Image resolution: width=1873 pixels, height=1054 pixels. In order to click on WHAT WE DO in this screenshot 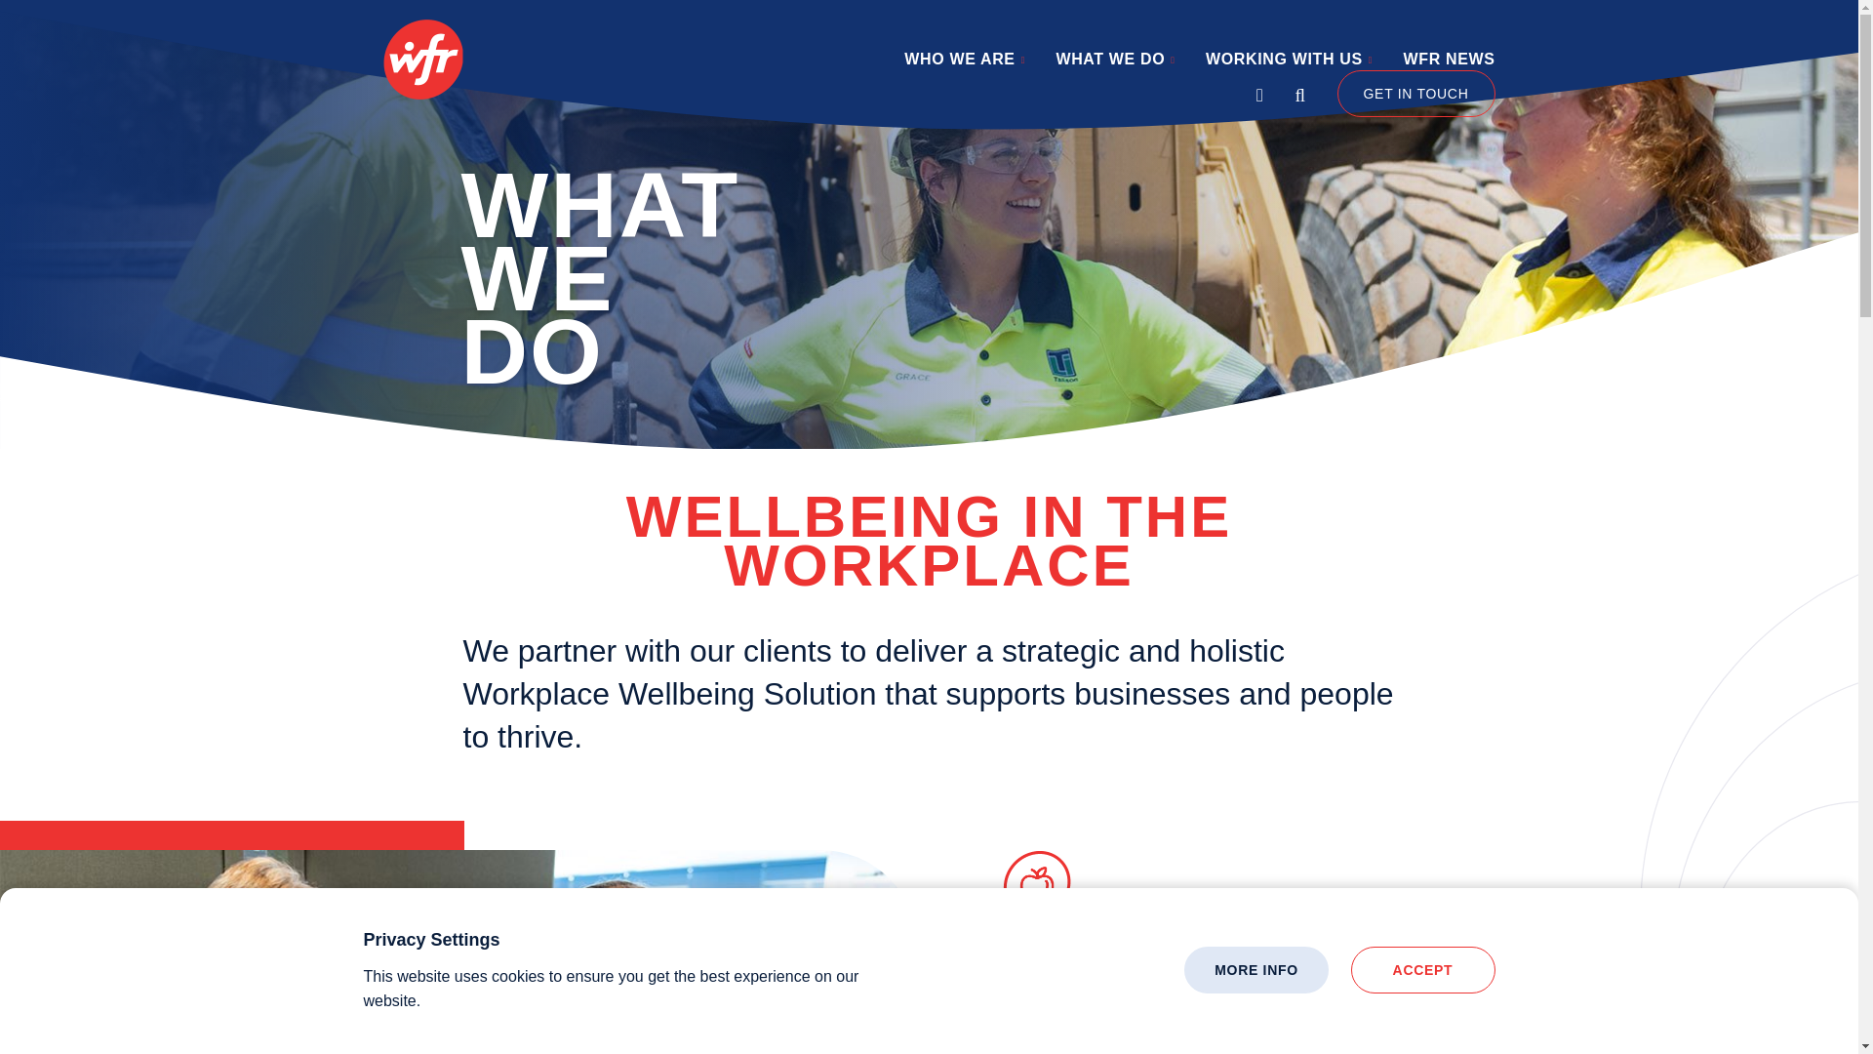, I will do `click(1114, 68)`.